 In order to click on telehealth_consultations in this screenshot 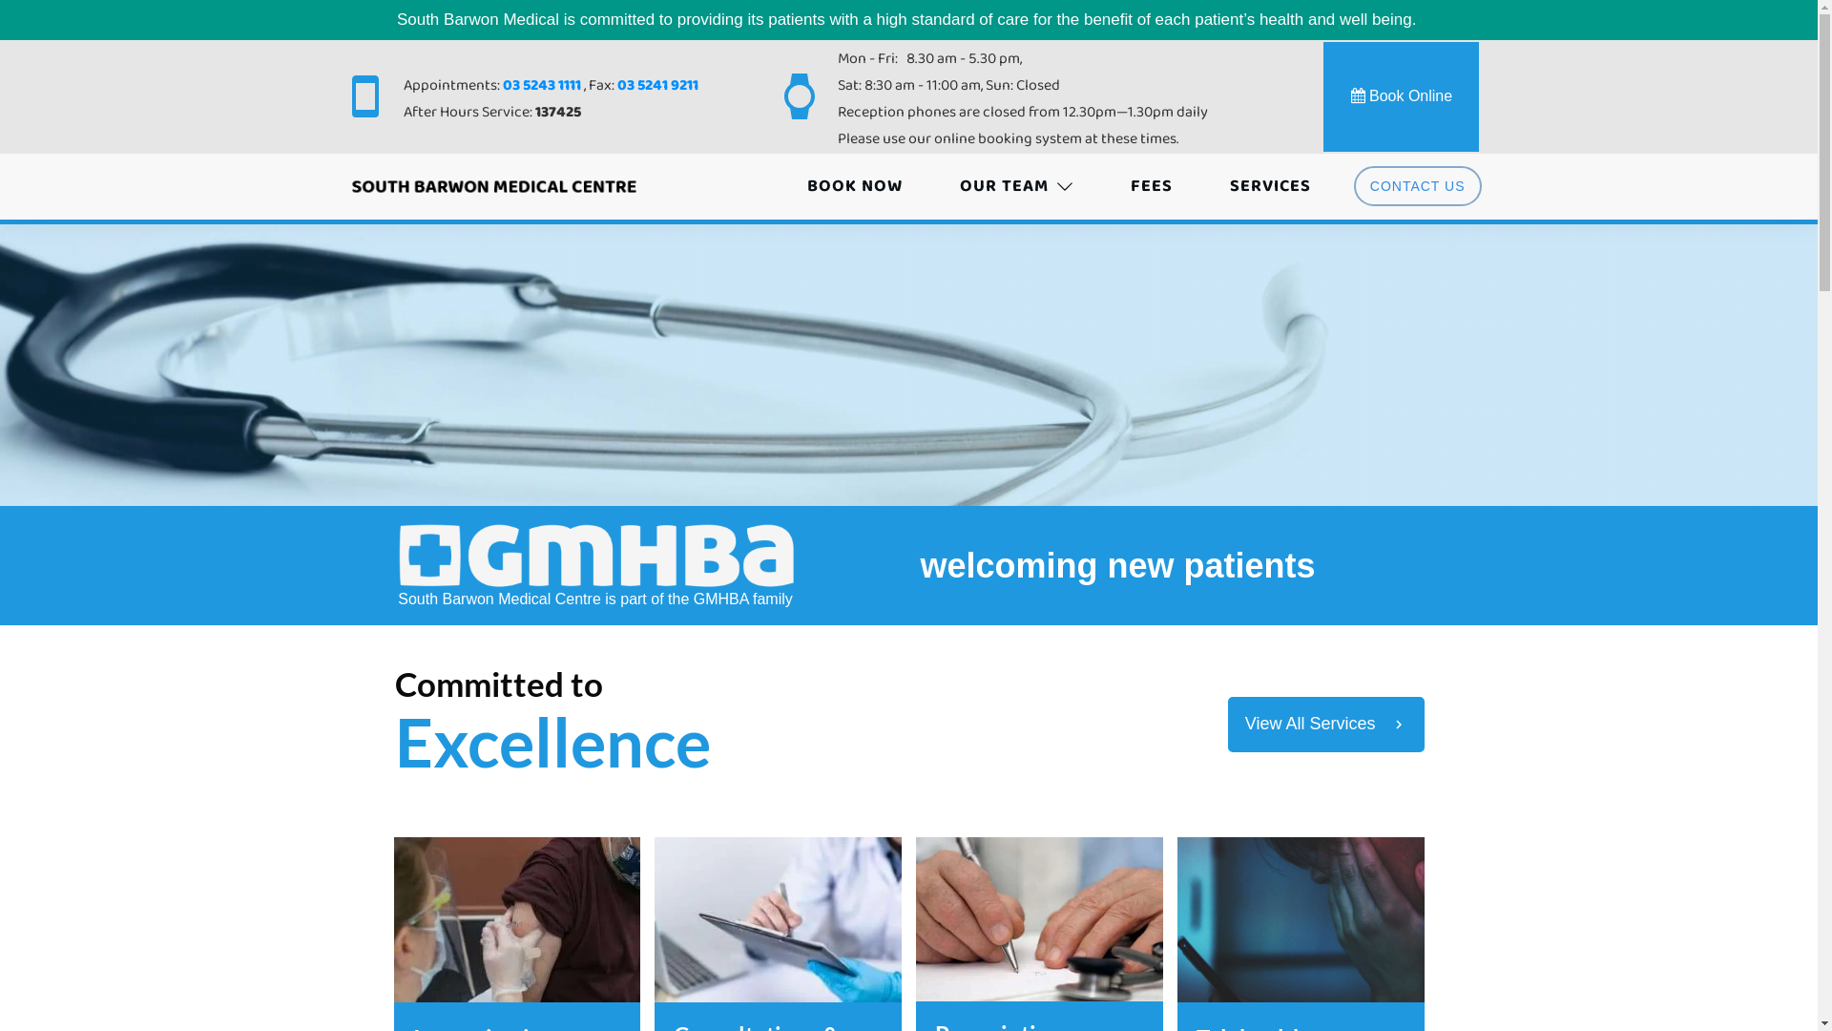, I will do `click(1301, 920)`.